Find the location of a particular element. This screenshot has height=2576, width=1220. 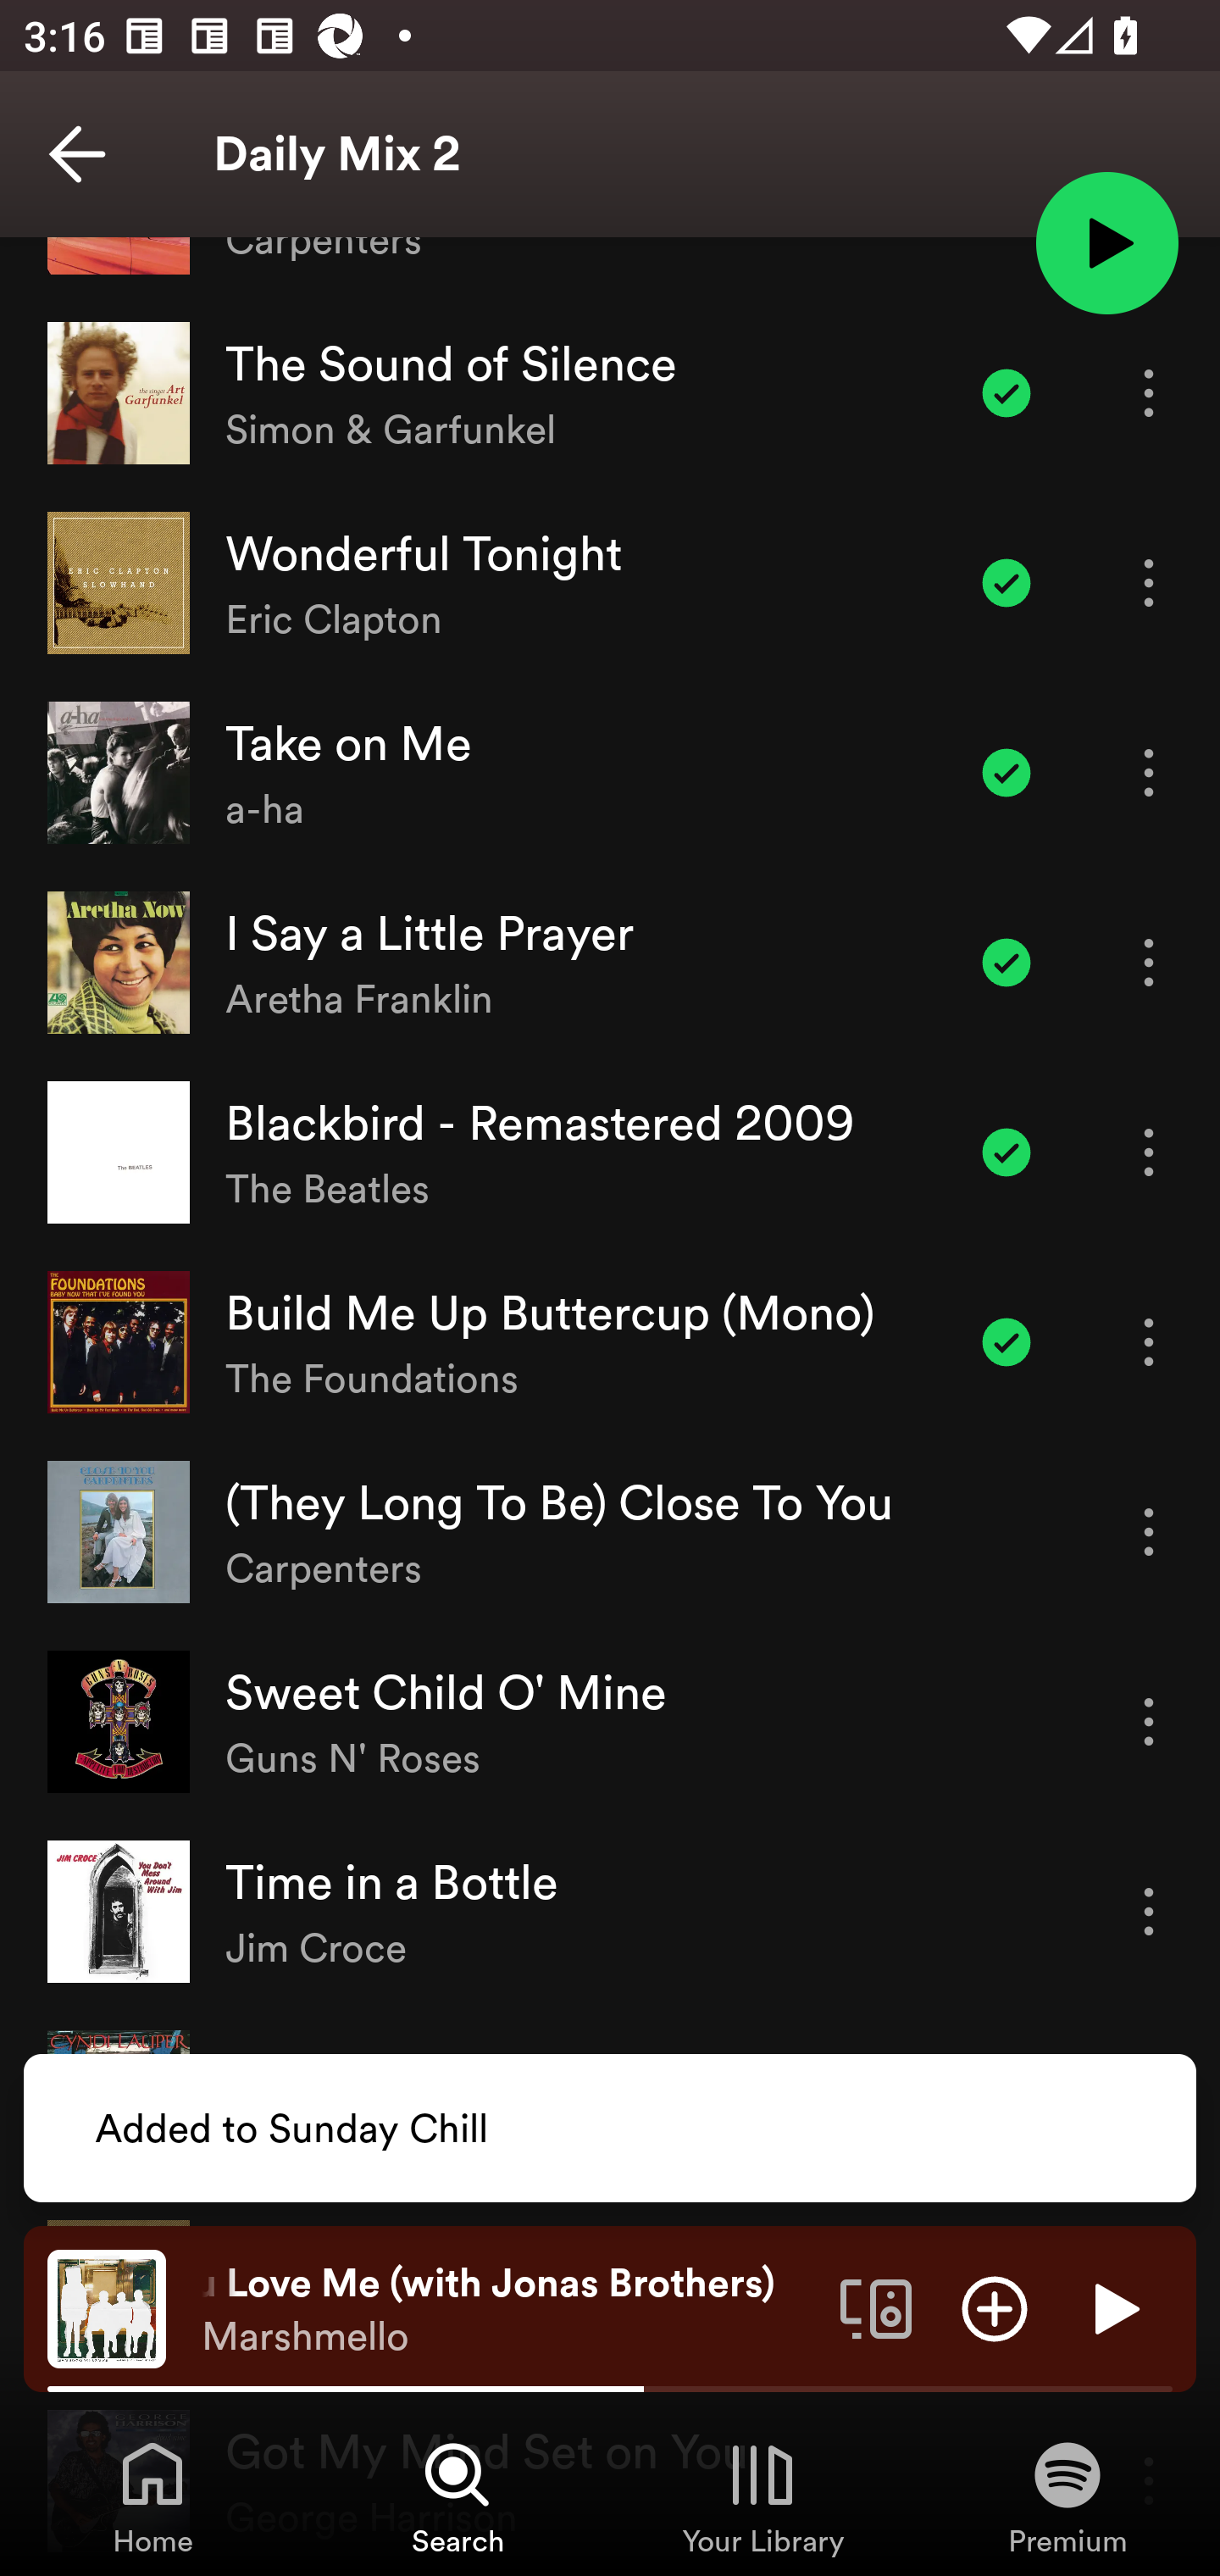

Item added is located at coordinates (1006, 773).